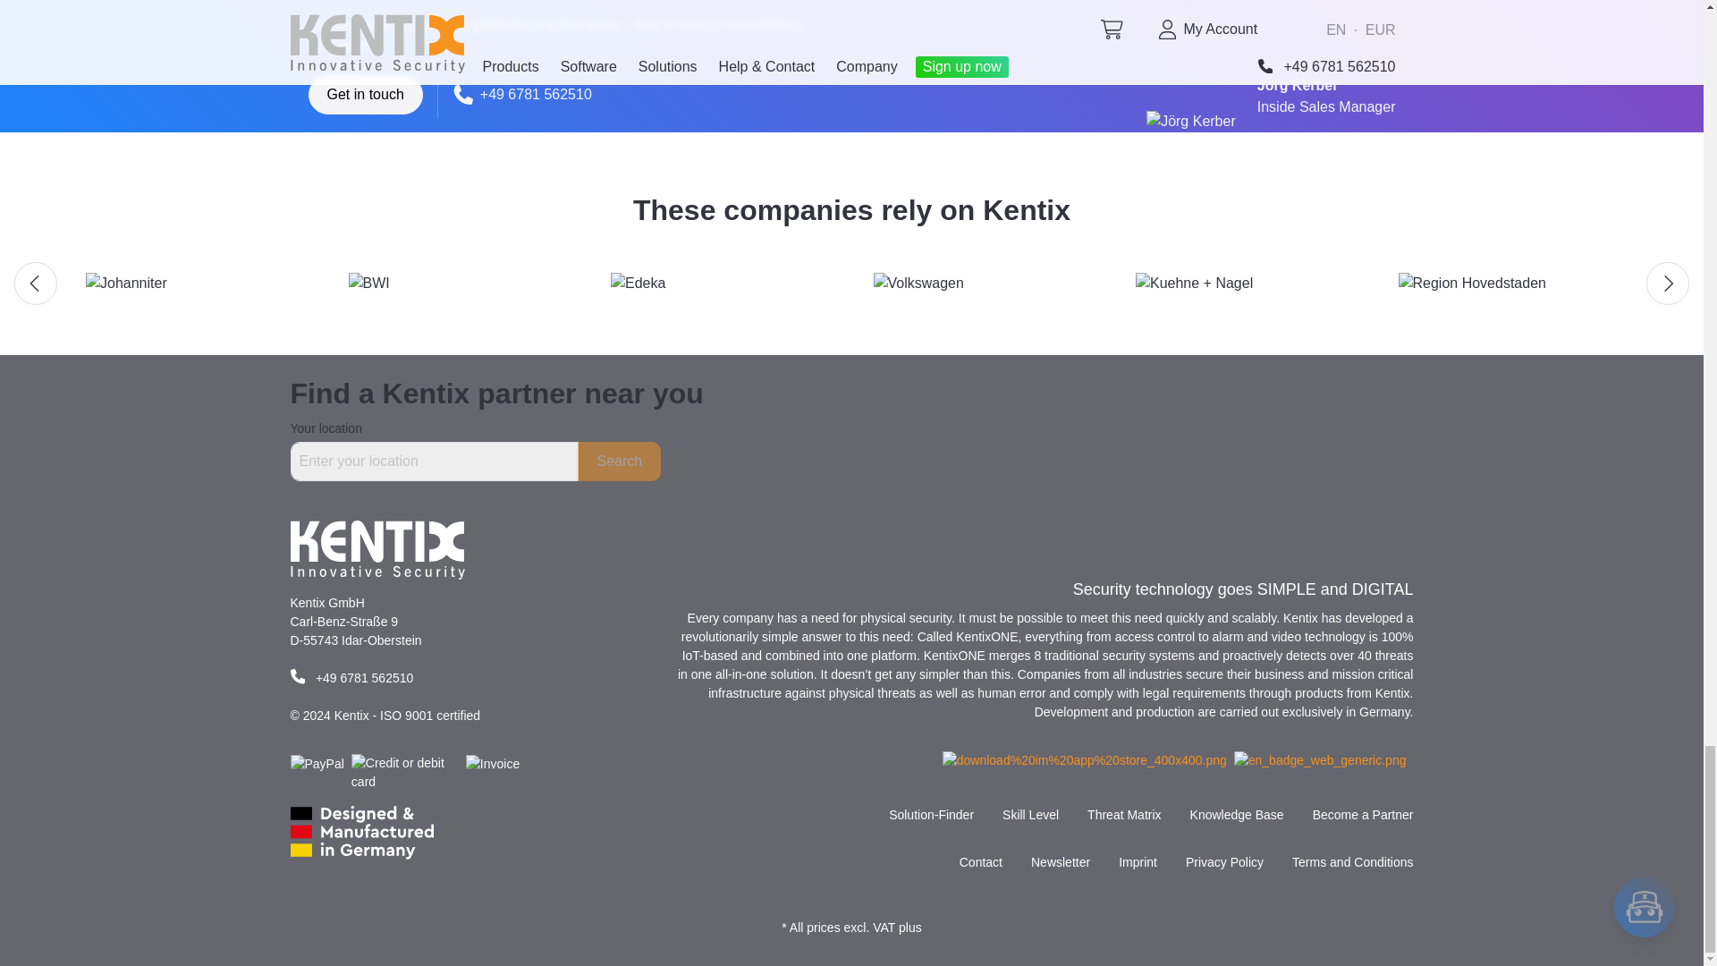 The image size is (1717, 966). Describe the element at coordinates (1363, 815) in the screenshot. I see `Become a Partner` at that location.